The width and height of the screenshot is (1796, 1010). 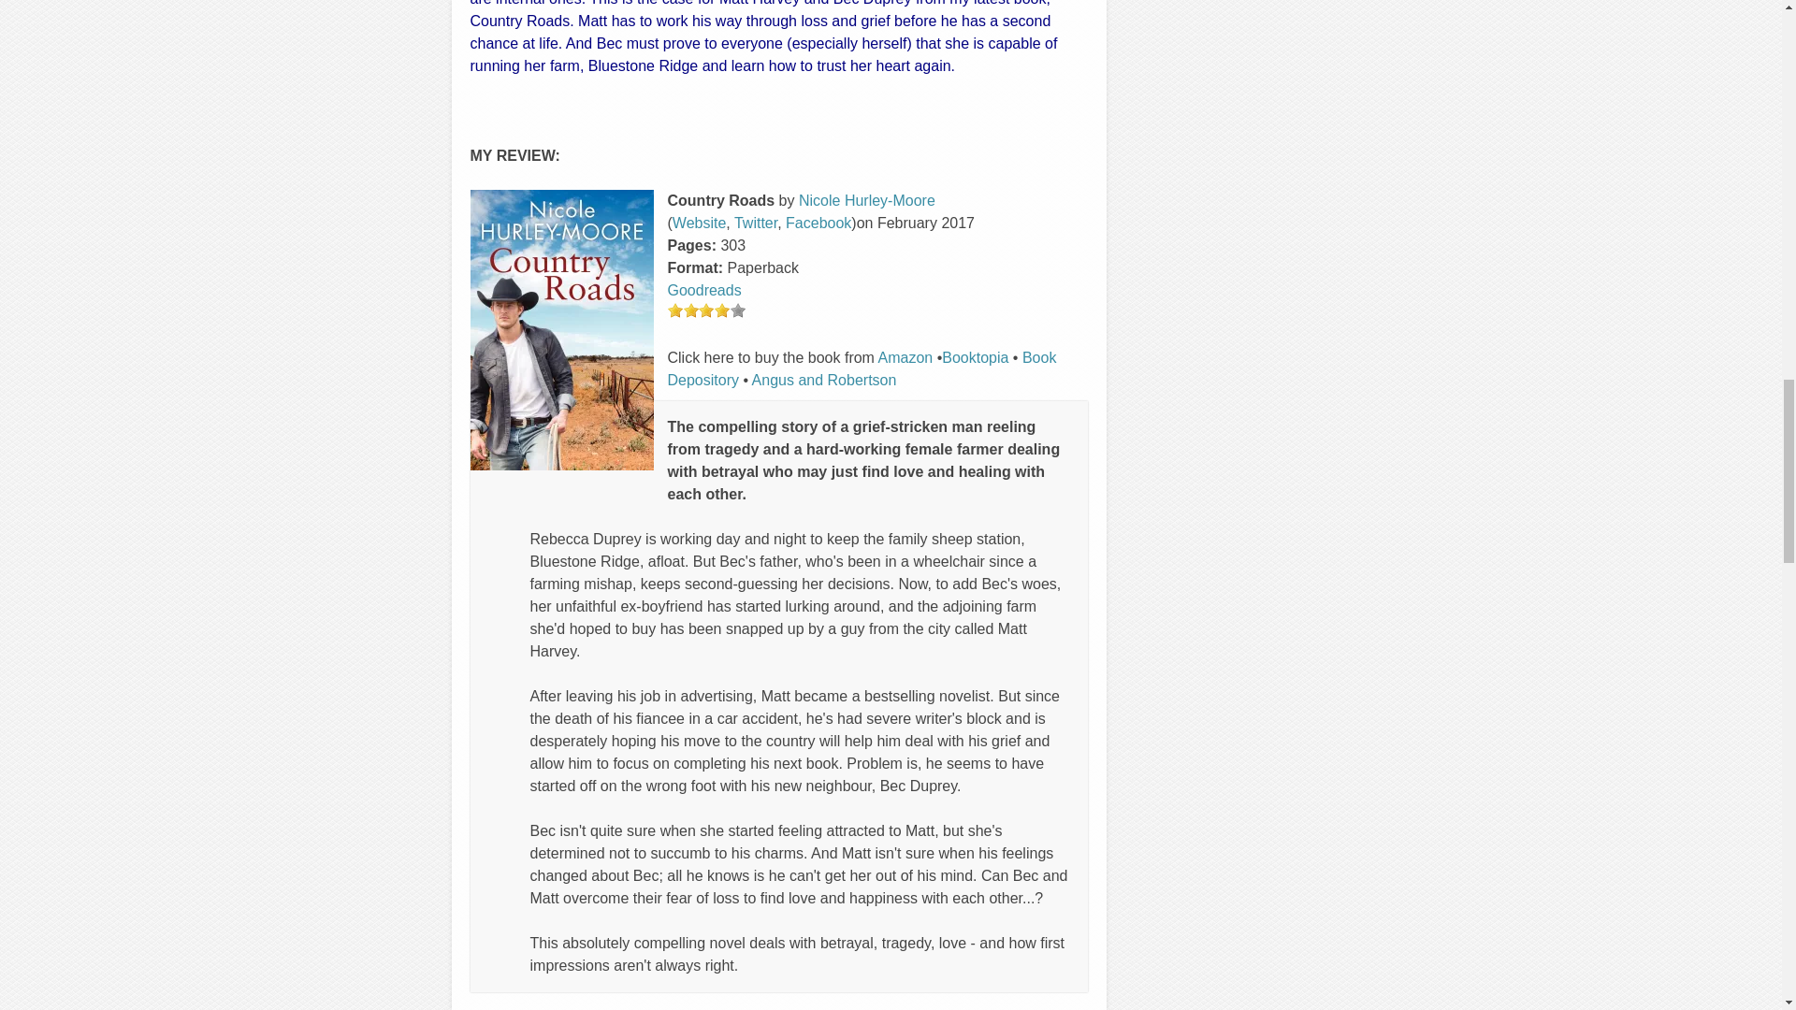 What do you see at coordinates (756, 223) in the screenshot?
I see `Twitter` at bounding box center [756, 223].